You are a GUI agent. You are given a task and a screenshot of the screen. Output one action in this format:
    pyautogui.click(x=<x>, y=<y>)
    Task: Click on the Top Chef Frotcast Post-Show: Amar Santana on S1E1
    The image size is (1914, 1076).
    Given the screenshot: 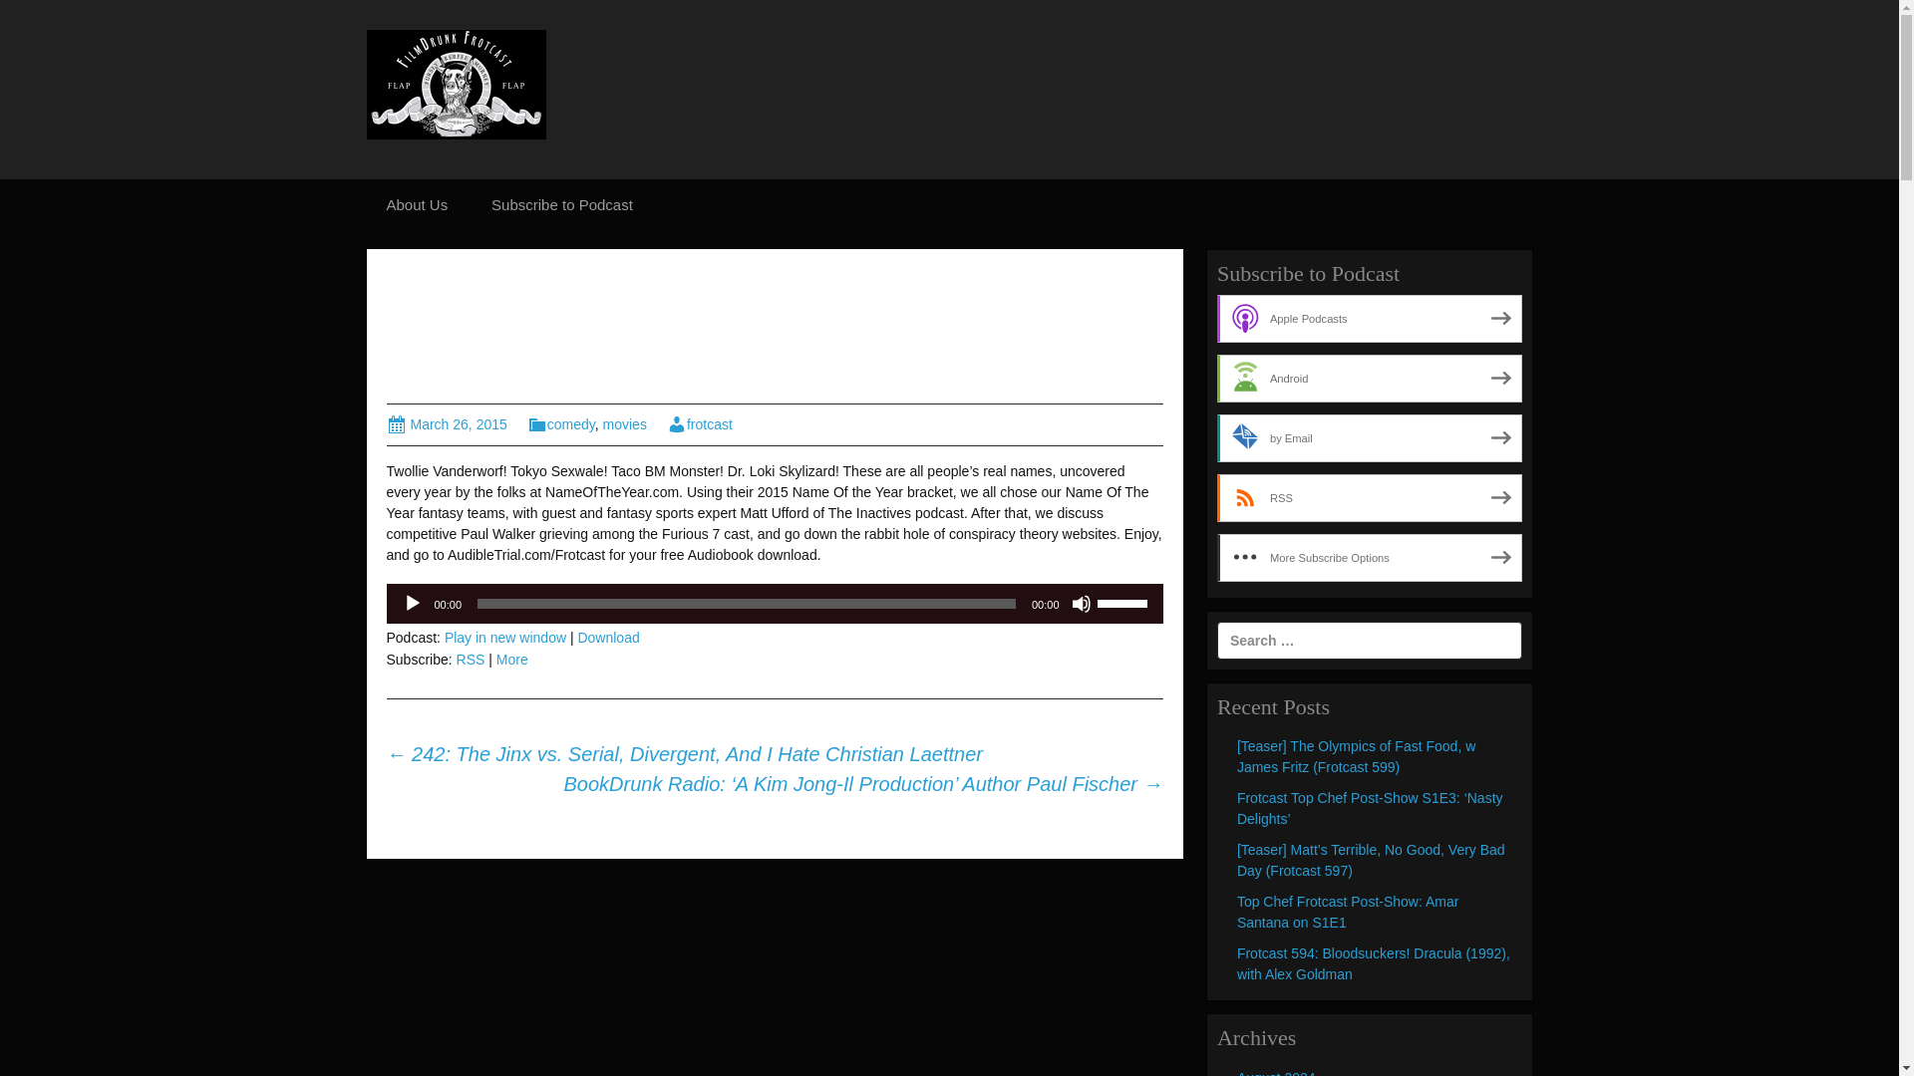 What is the action you would take?
    pyautogui.click(x=1348, y=913)
    